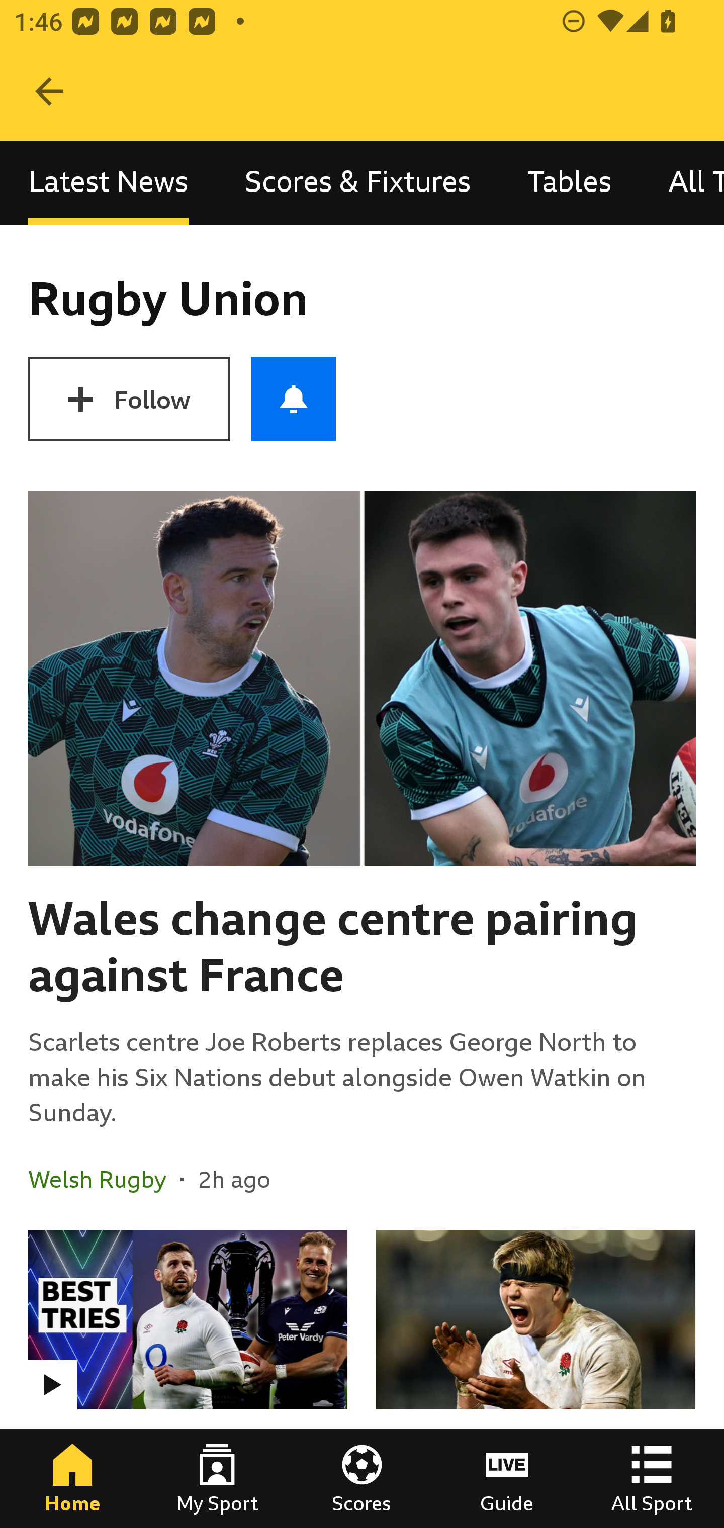  Describe the element at coordinates (129, 399) in the screenshot. I see `Follow Rugby Union Follow` at that location.